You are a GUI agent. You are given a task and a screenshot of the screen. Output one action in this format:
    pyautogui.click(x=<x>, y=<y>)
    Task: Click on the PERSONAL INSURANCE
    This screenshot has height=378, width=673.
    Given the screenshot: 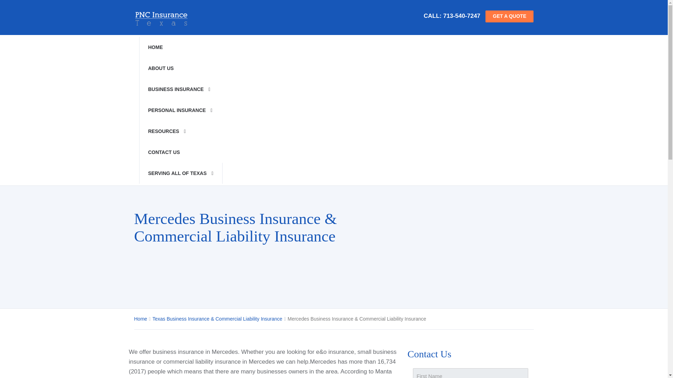 What is the action you would take?
    pyautogui.click(x=180, y=110)
    